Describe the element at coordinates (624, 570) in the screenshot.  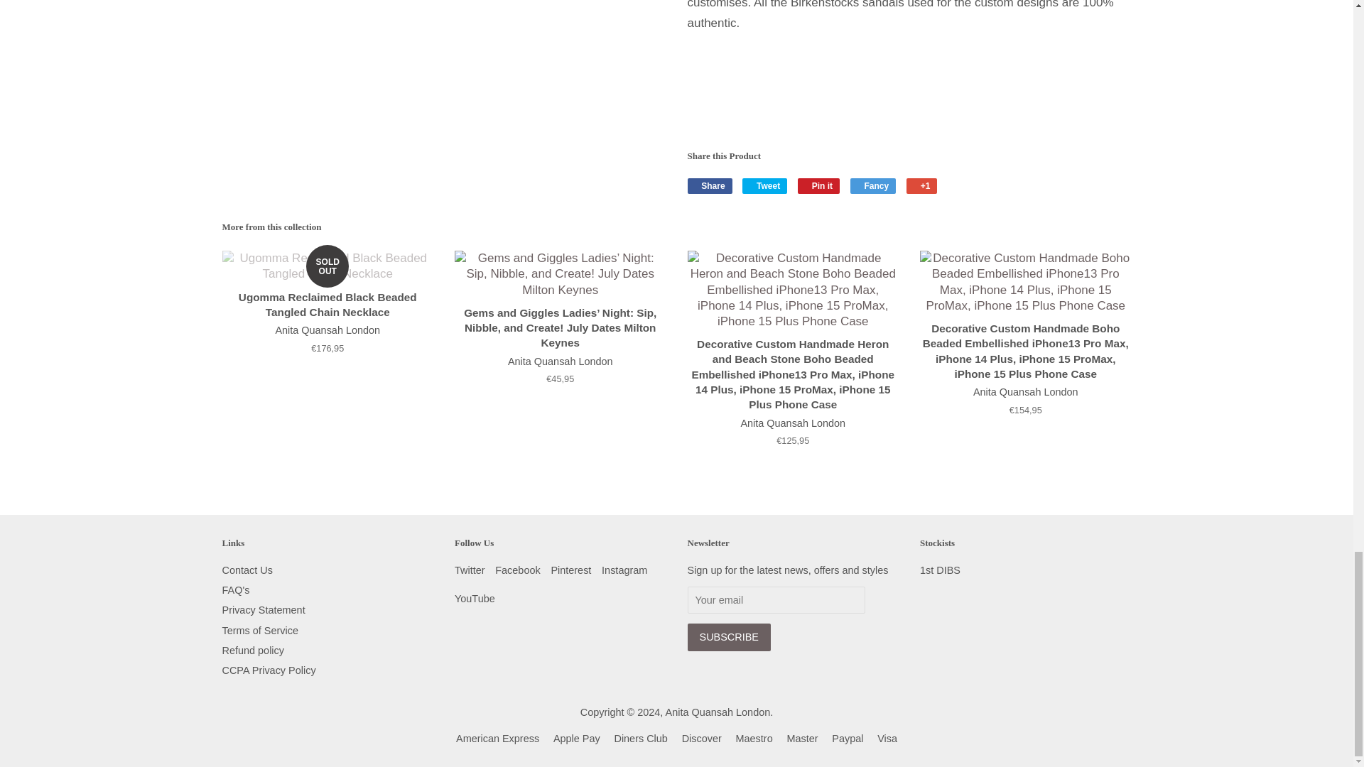
I see `Anita Quansah London on Instagram` at that location.